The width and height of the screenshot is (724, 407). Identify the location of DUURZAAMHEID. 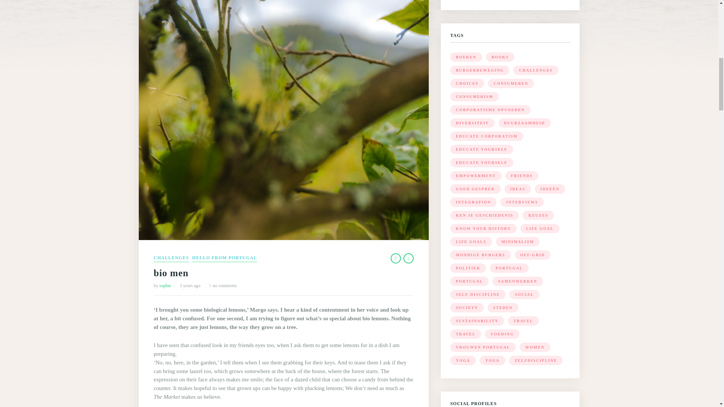
(525, 123).